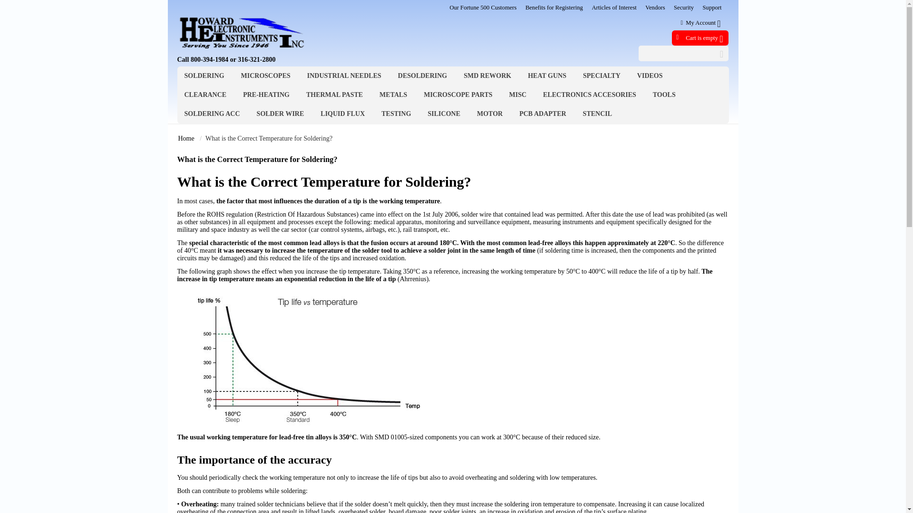  I want to click on HEAT GUNS, so click(547, 76).